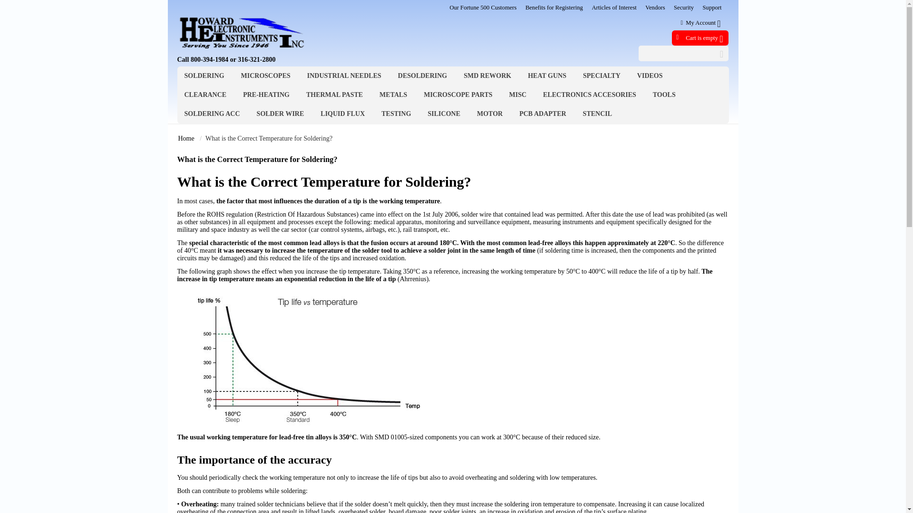  I want to click on HEAT GUNS, so click(547, 76).